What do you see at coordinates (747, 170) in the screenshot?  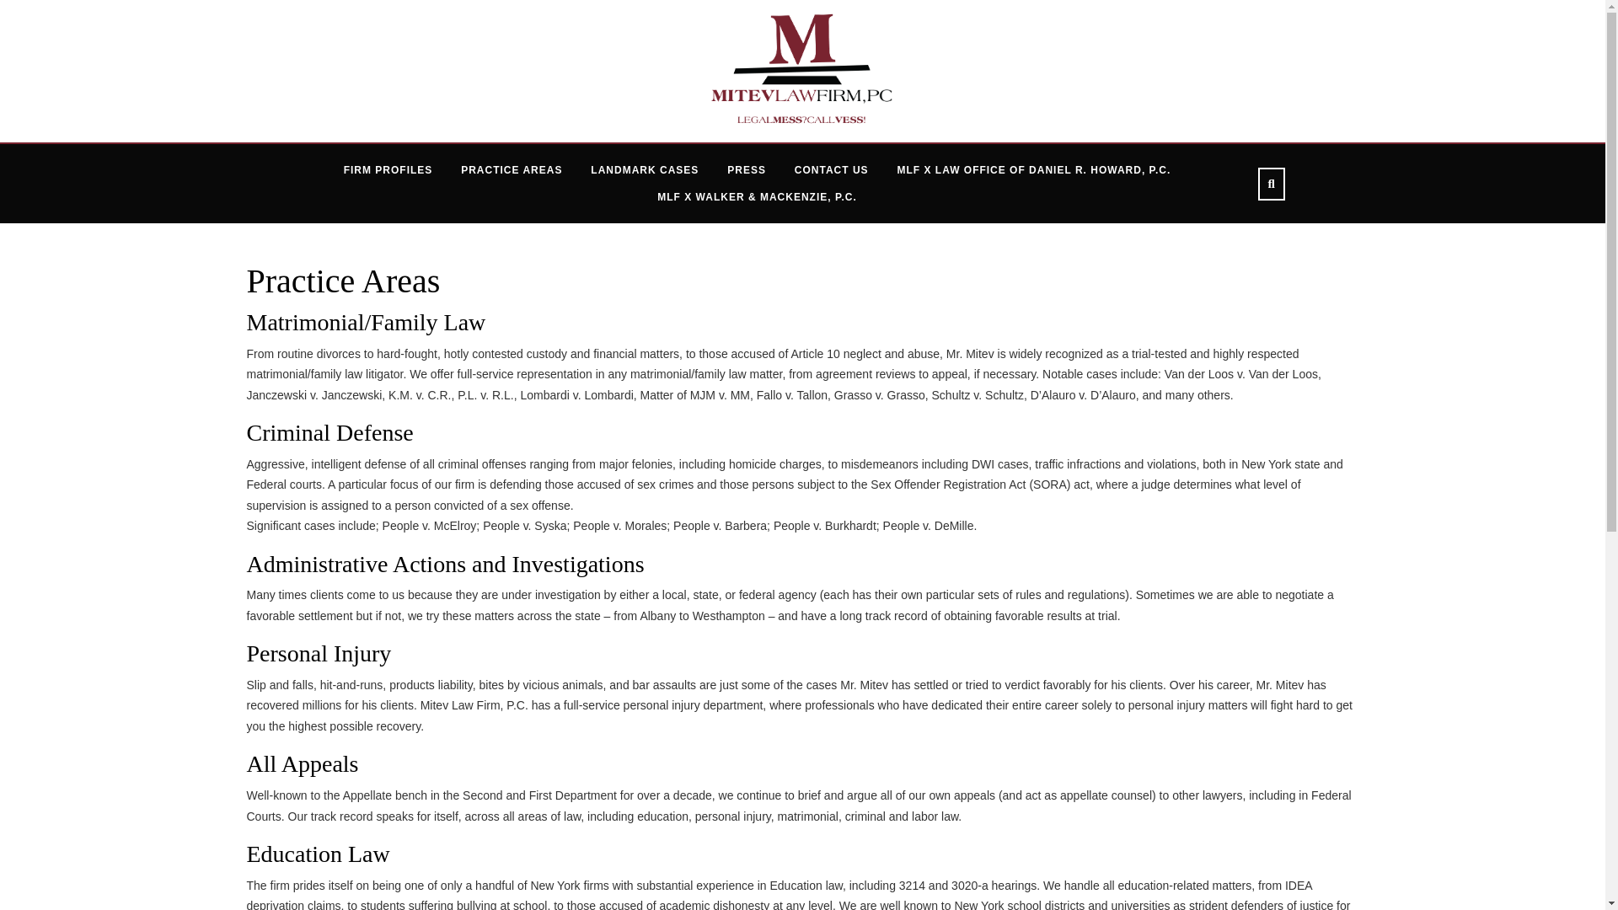 I see `PRESS` at bounding box center [747, 170].